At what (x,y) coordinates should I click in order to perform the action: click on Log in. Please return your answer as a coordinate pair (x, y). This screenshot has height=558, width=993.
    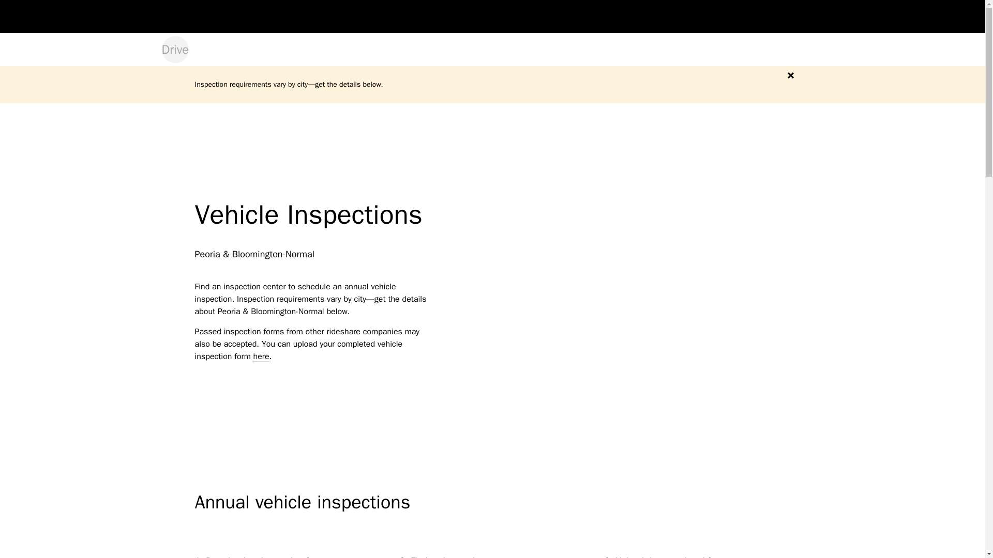
    Looking at the image, I should click on (756, 17).